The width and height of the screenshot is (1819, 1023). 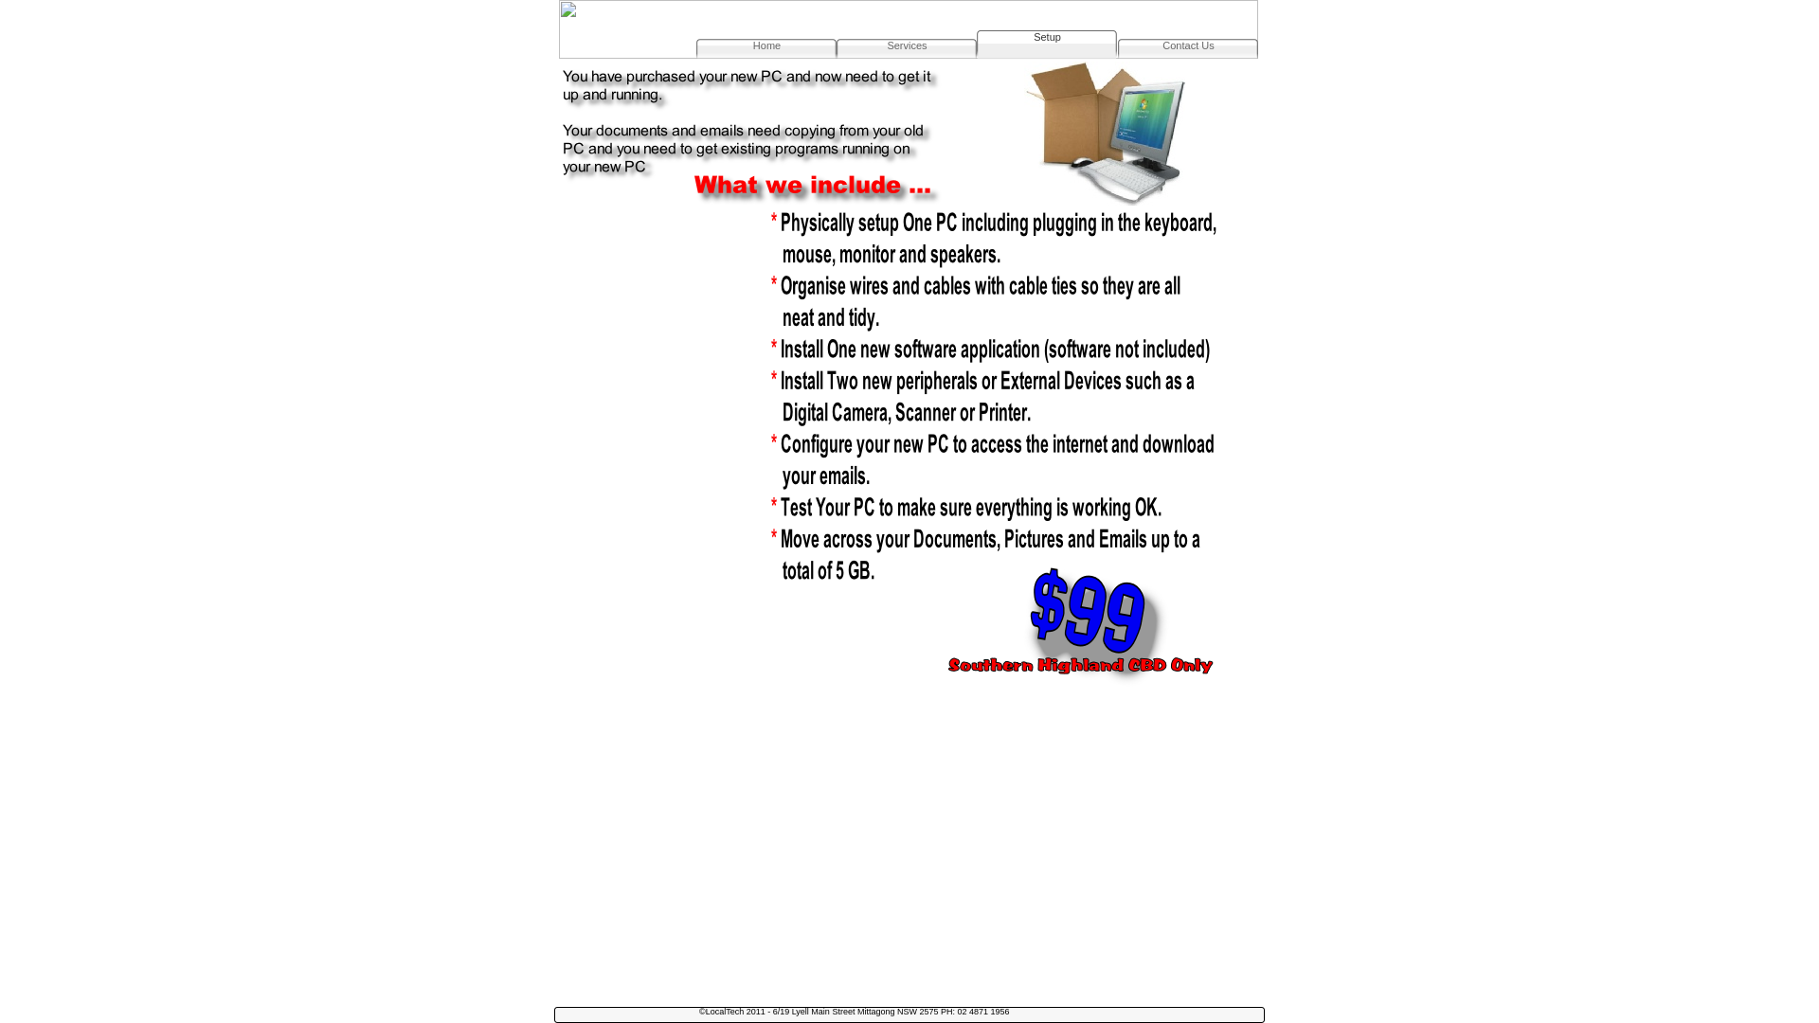 What do you see at coordinates (1188, 45) in the screenshot?
I see `Contact Us` at bounding box center [1188, 45].